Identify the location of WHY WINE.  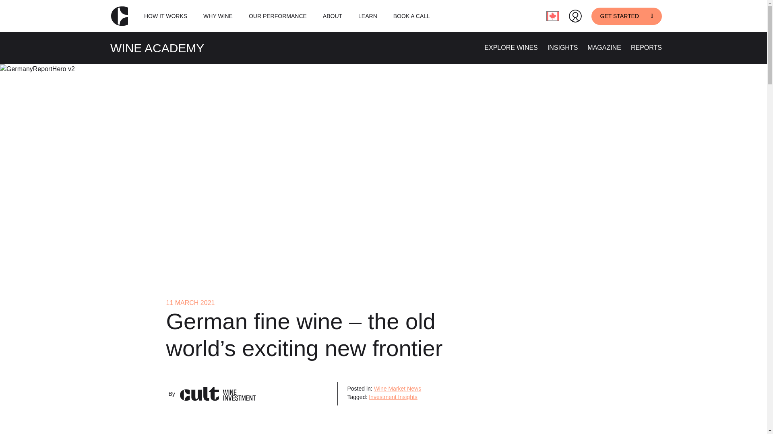
(217, 16).